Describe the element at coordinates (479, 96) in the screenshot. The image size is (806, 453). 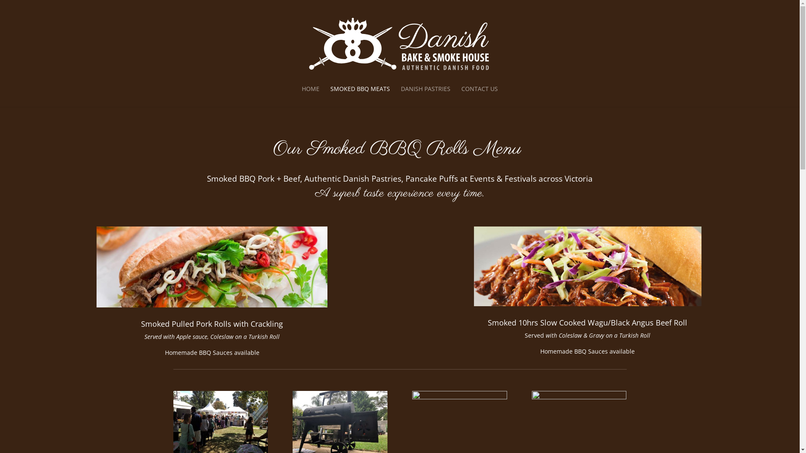
I see `CONTACT US` at that location.